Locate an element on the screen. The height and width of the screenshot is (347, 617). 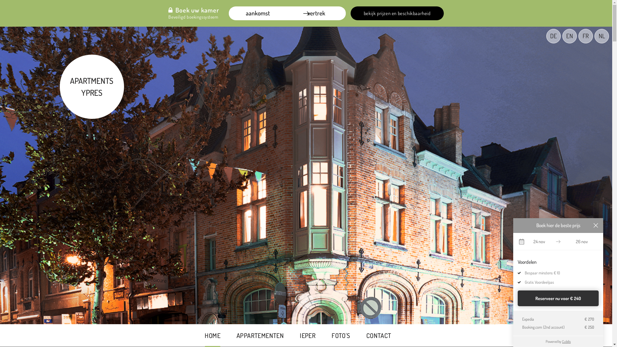
FOTO'S is located at coordinates (341, 335).